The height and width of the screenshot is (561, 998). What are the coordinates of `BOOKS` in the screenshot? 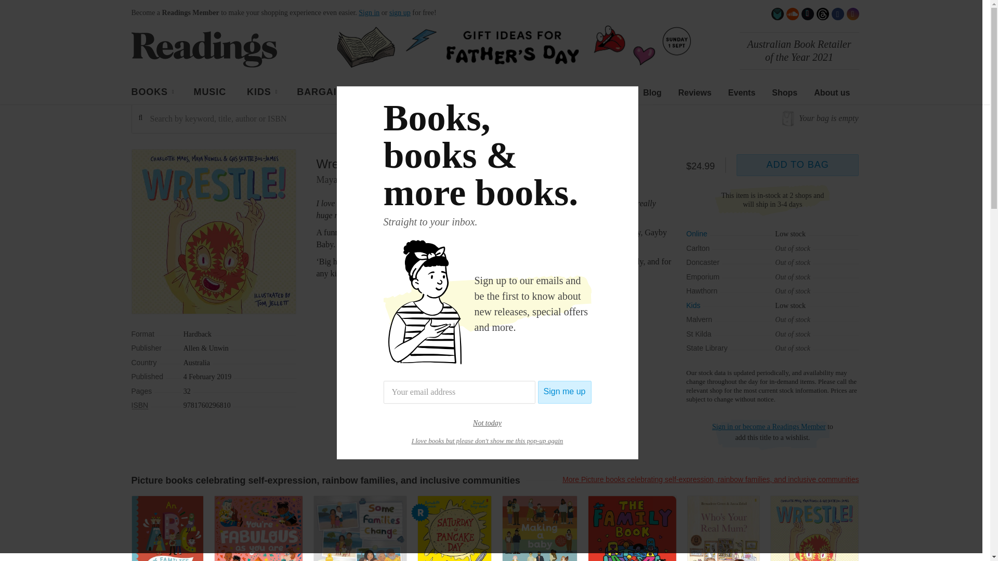 It's located at (152, 94).